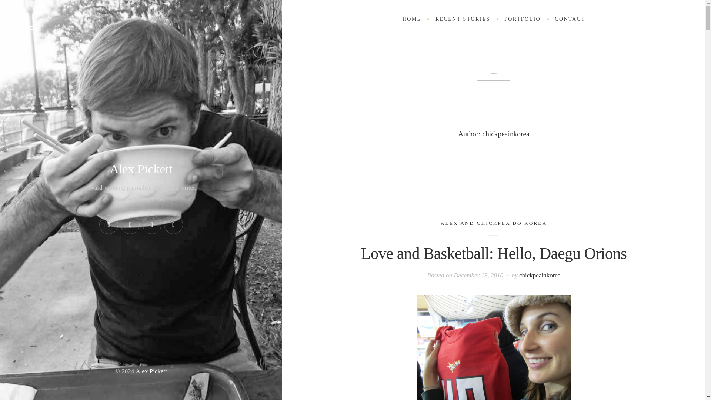 The width and height of the screenshot is (711, 400). I want to click on chickpeainkorea, so click(539, 275).